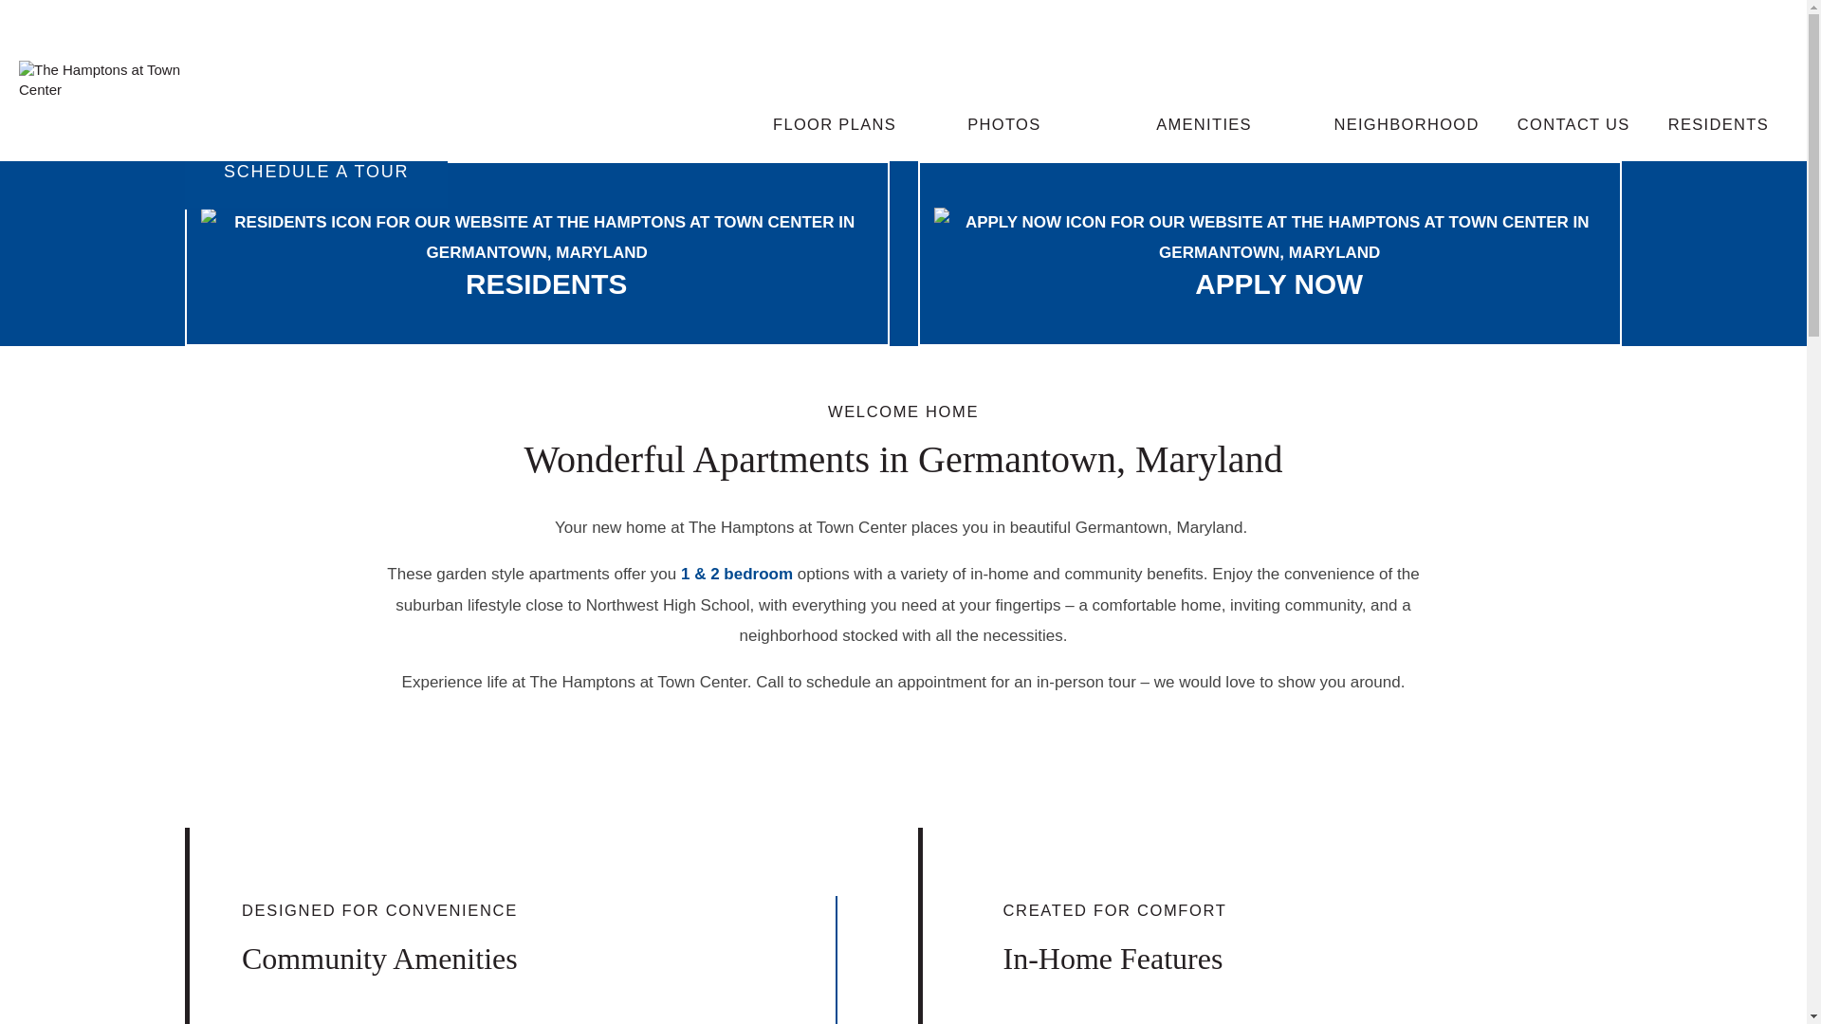  Describe the element at coordinates (1719, 124) in the screenshot. I see `RESIDENTS` at that location.